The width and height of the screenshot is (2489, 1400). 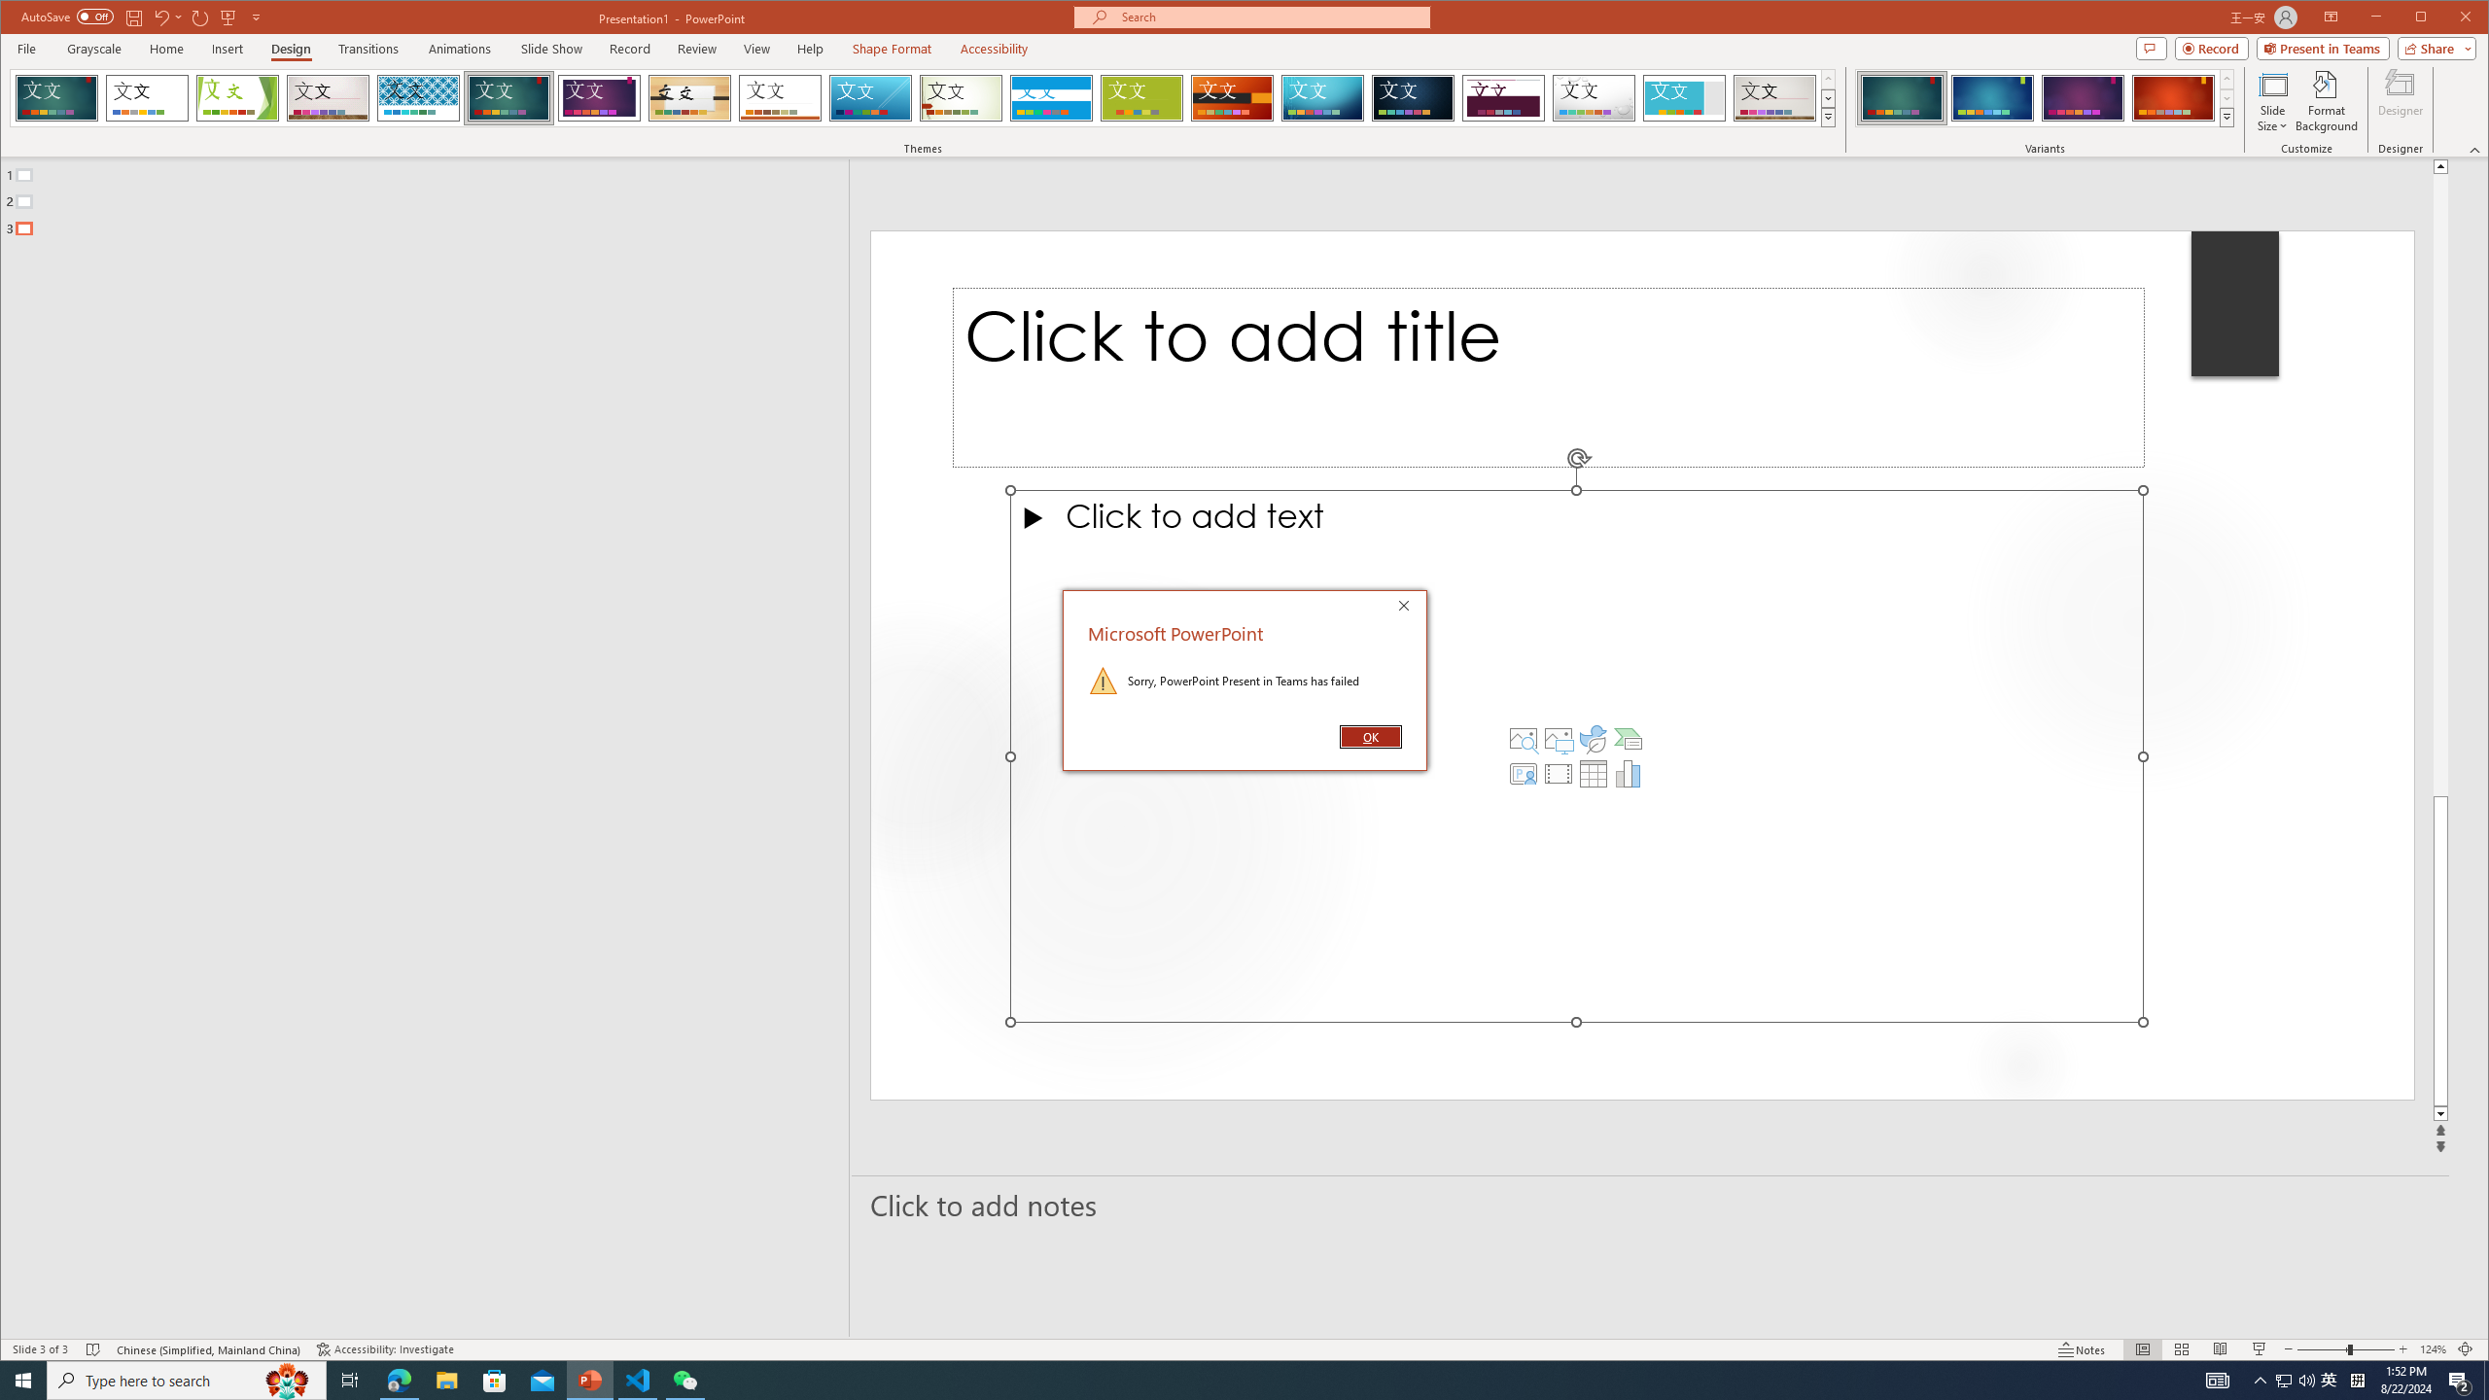 I want to click on Insert a SmartArt Graphic, so click(x=1629, y=739).